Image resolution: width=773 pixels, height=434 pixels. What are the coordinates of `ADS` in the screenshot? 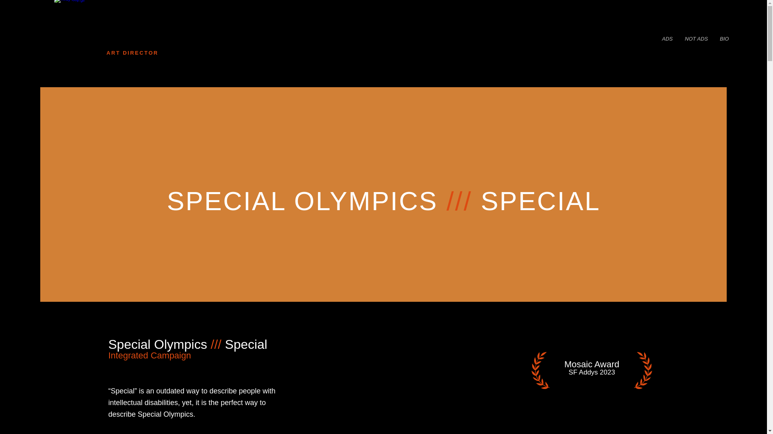 It's located at (667, 39).